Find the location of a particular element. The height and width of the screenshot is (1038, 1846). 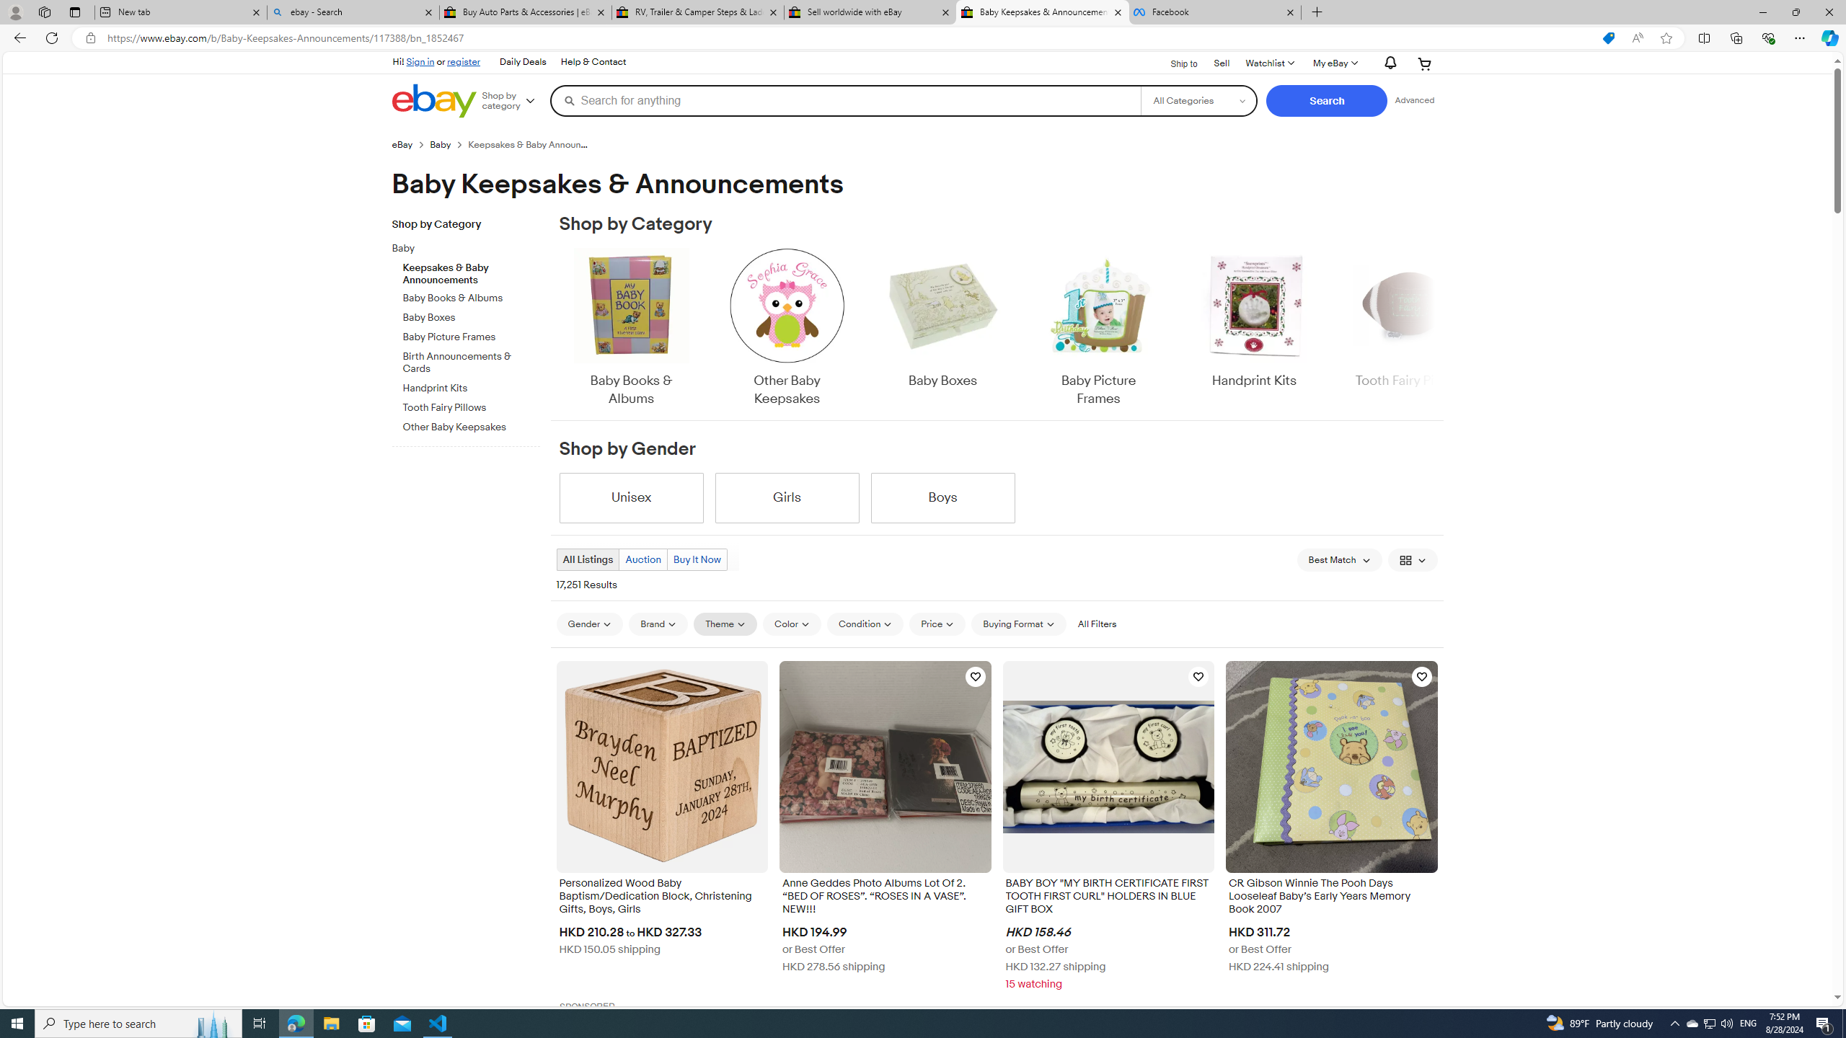

register is located at coordinates (464, 61).